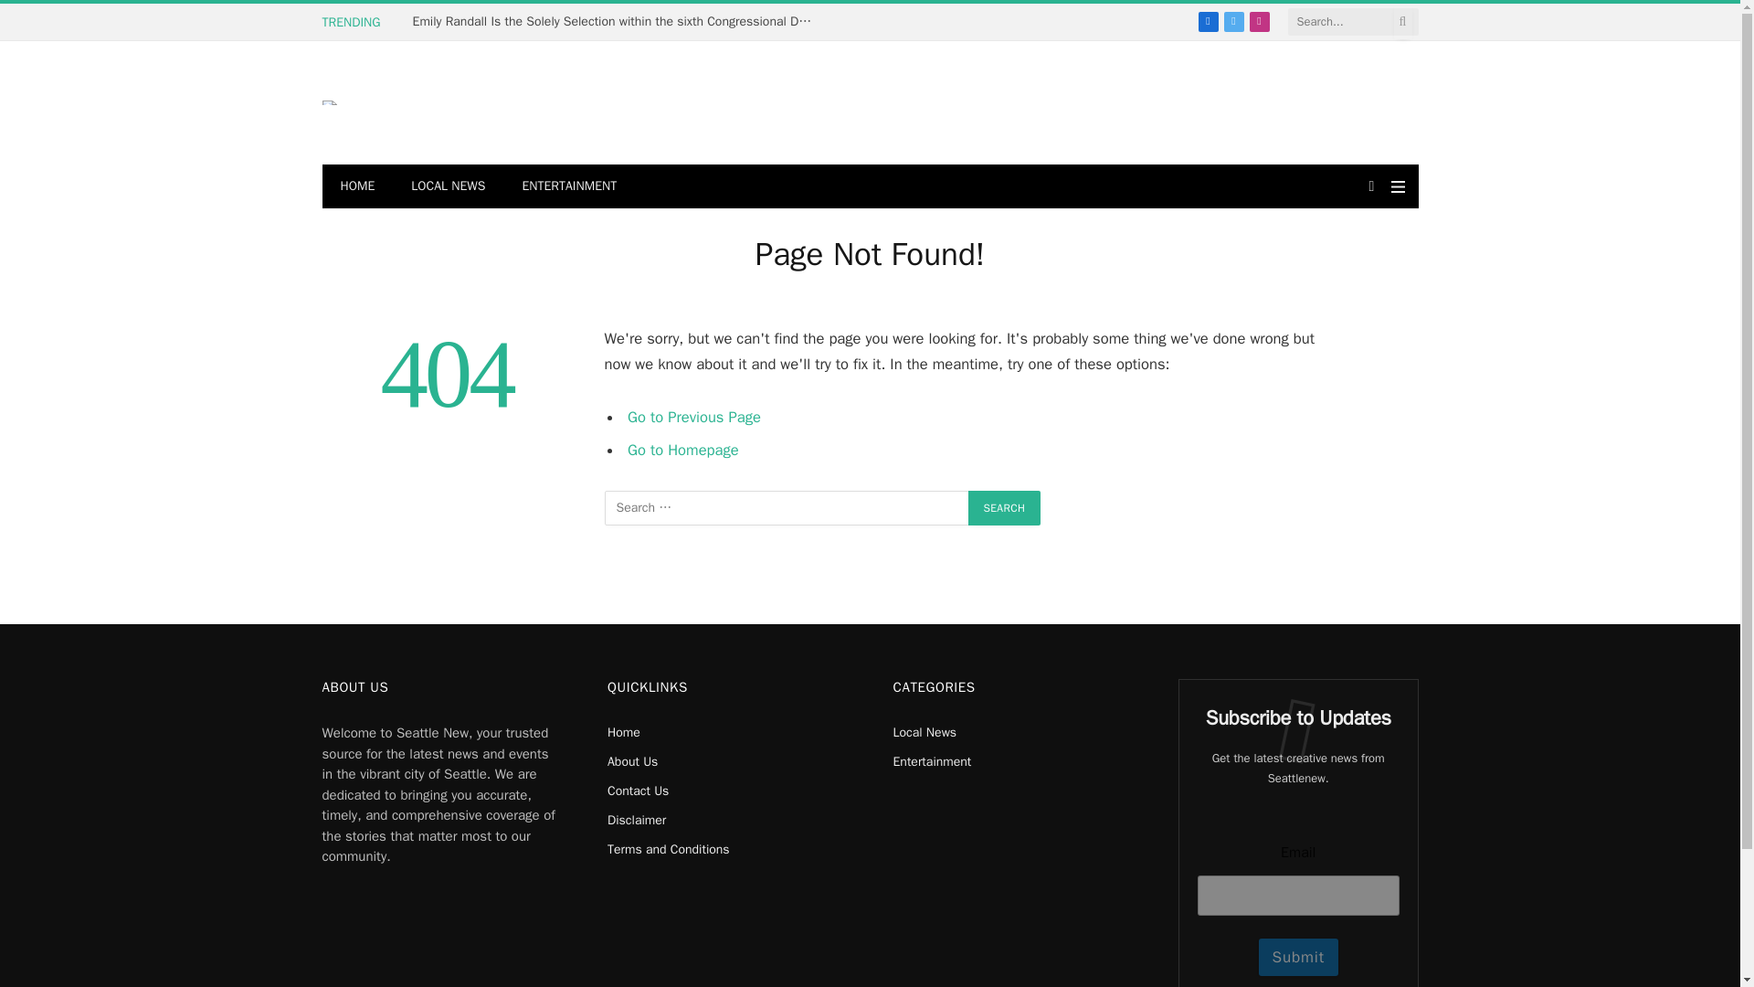 The width and height of the screenshot is (1754, 987). Describe the element at coordinates (448, 186) in the screenshot. I see `LOCAL NEWS` at that location.